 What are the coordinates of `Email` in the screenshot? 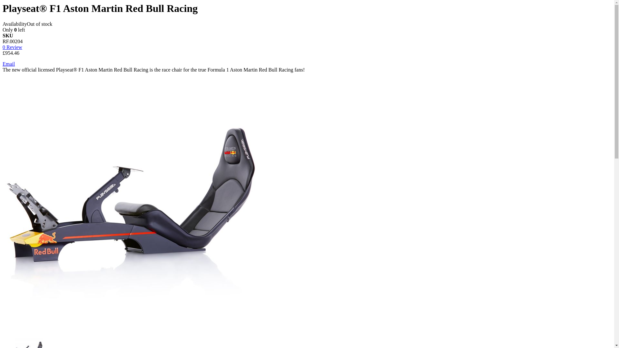 It's located at (8, 64).